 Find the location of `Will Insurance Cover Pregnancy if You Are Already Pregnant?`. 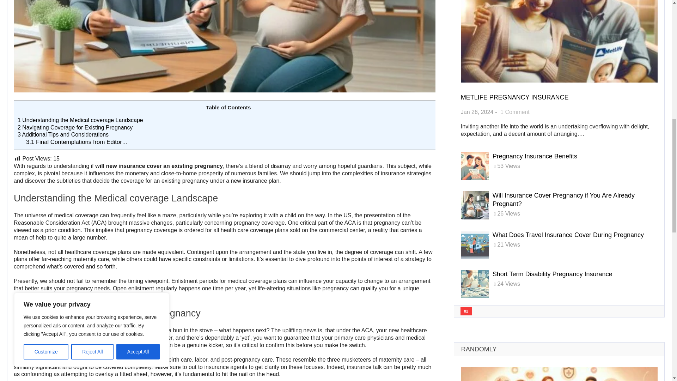

Will Insurance Cover Pregnancy if You Are Already Pregnant? is located at coordinates (75, 128).